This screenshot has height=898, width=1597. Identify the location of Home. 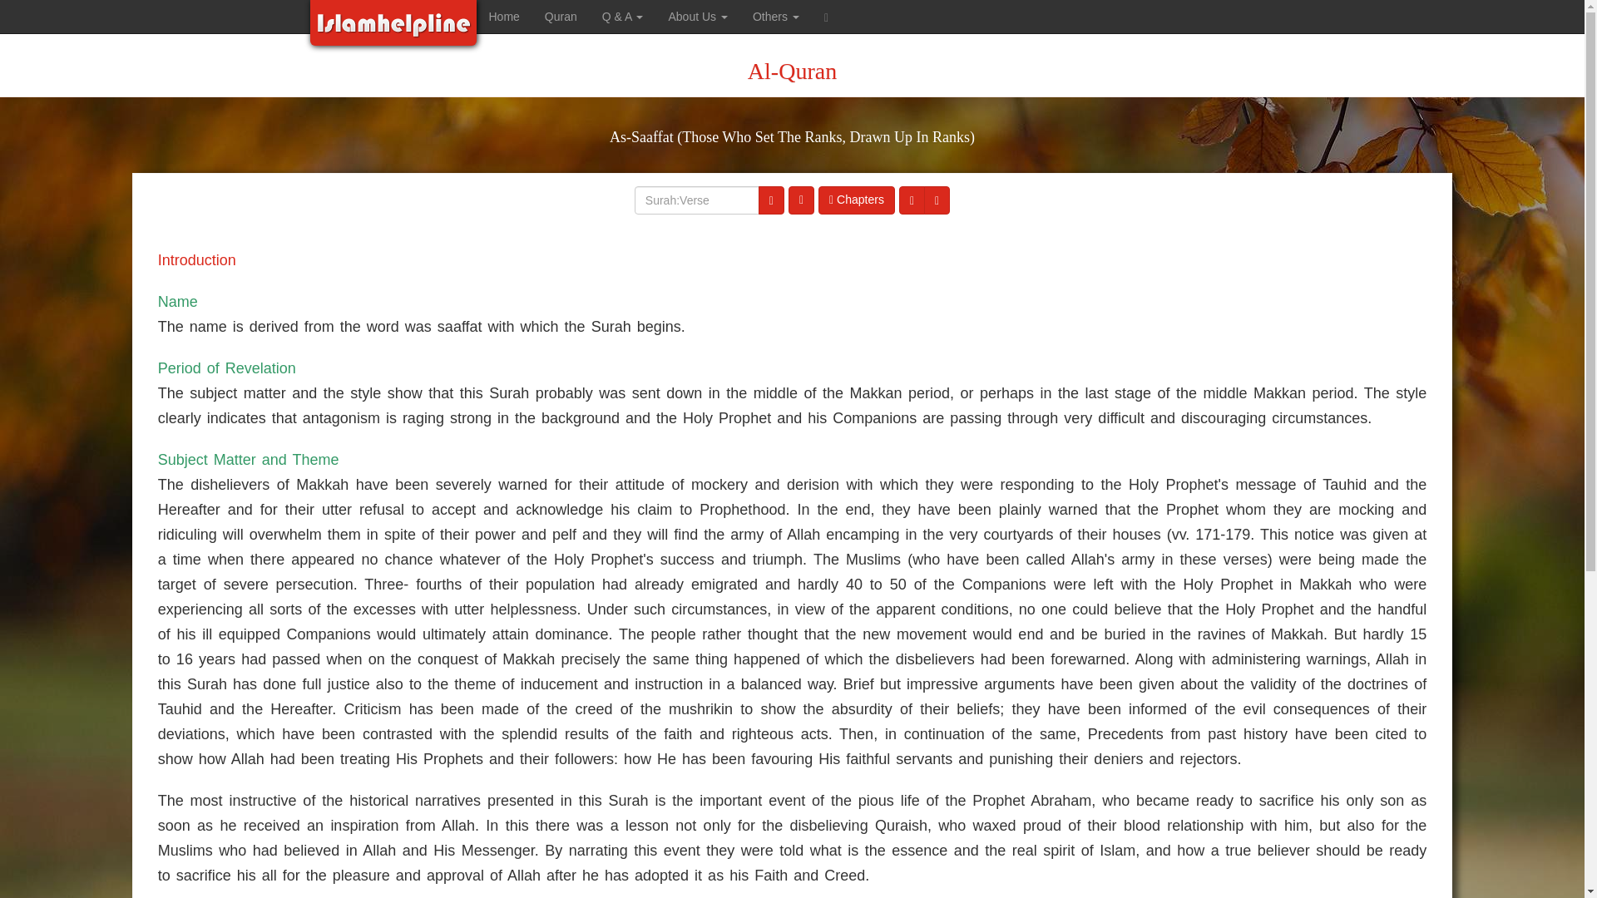
(504, 17).